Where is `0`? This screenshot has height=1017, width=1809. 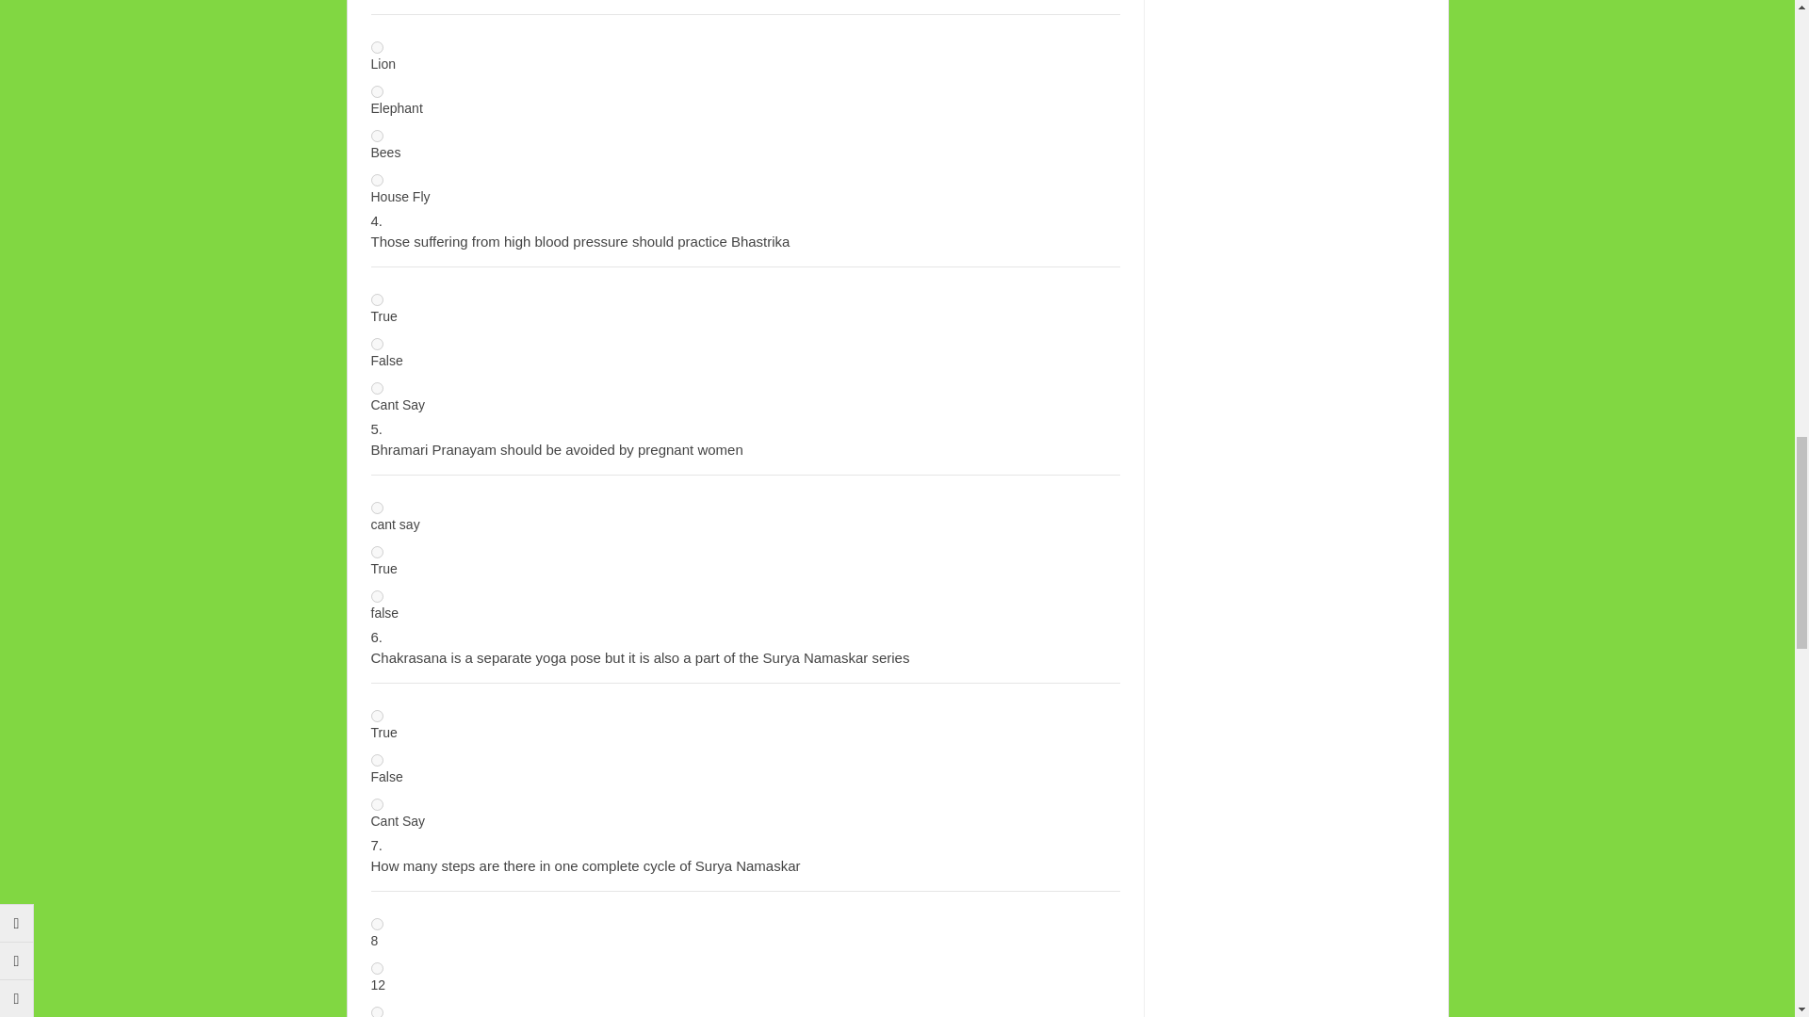
0 is located at coordinates (377, 716).